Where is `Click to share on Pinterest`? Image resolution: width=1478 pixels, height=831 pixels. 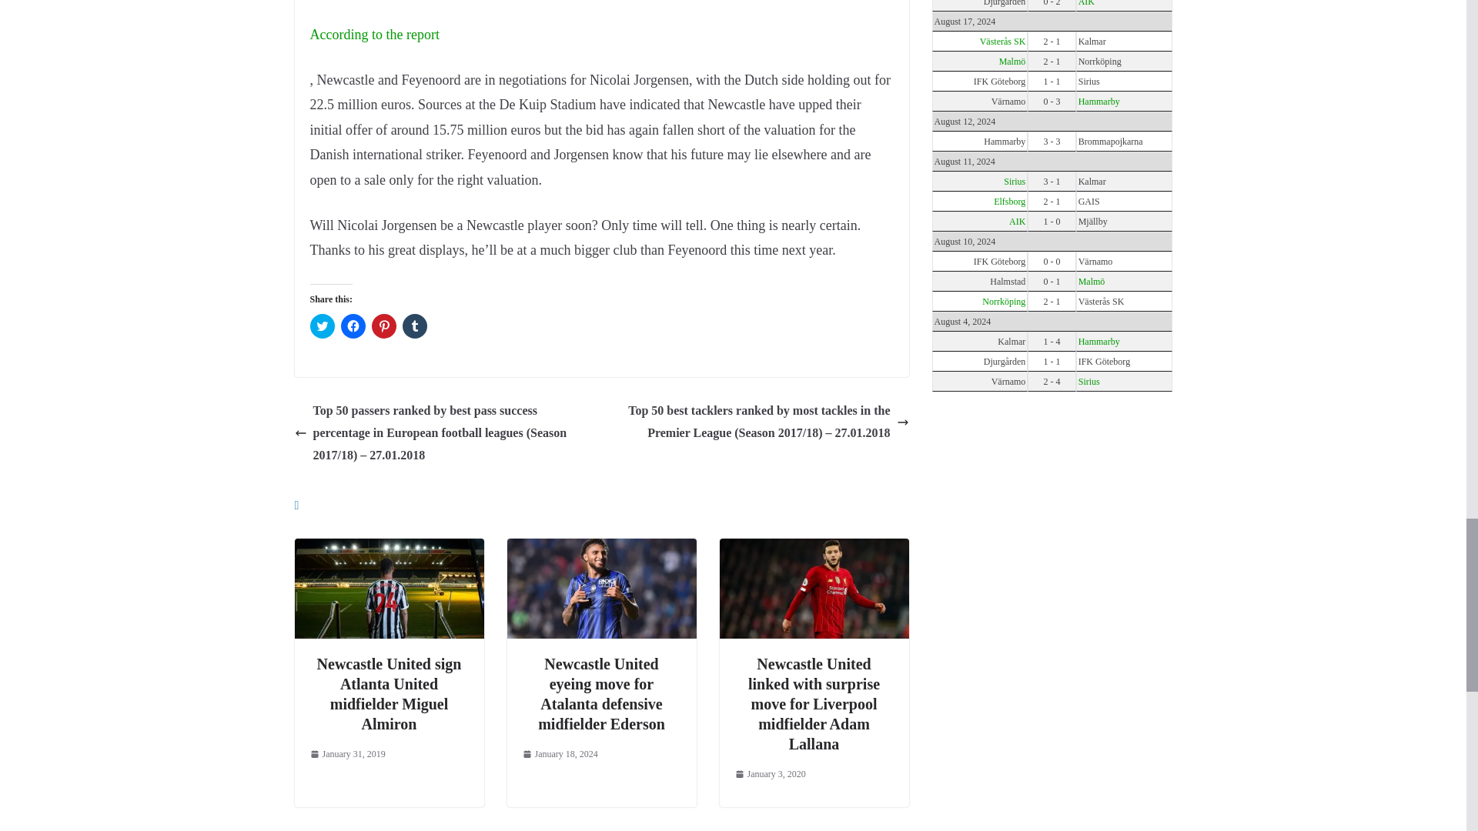
Click to share on Pinterest is located at coordinates (383, 326).